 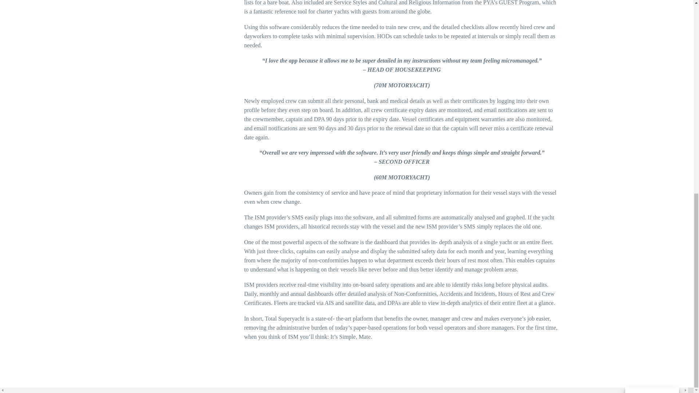 I want to click on Page 1, so click(x=402, y=73).